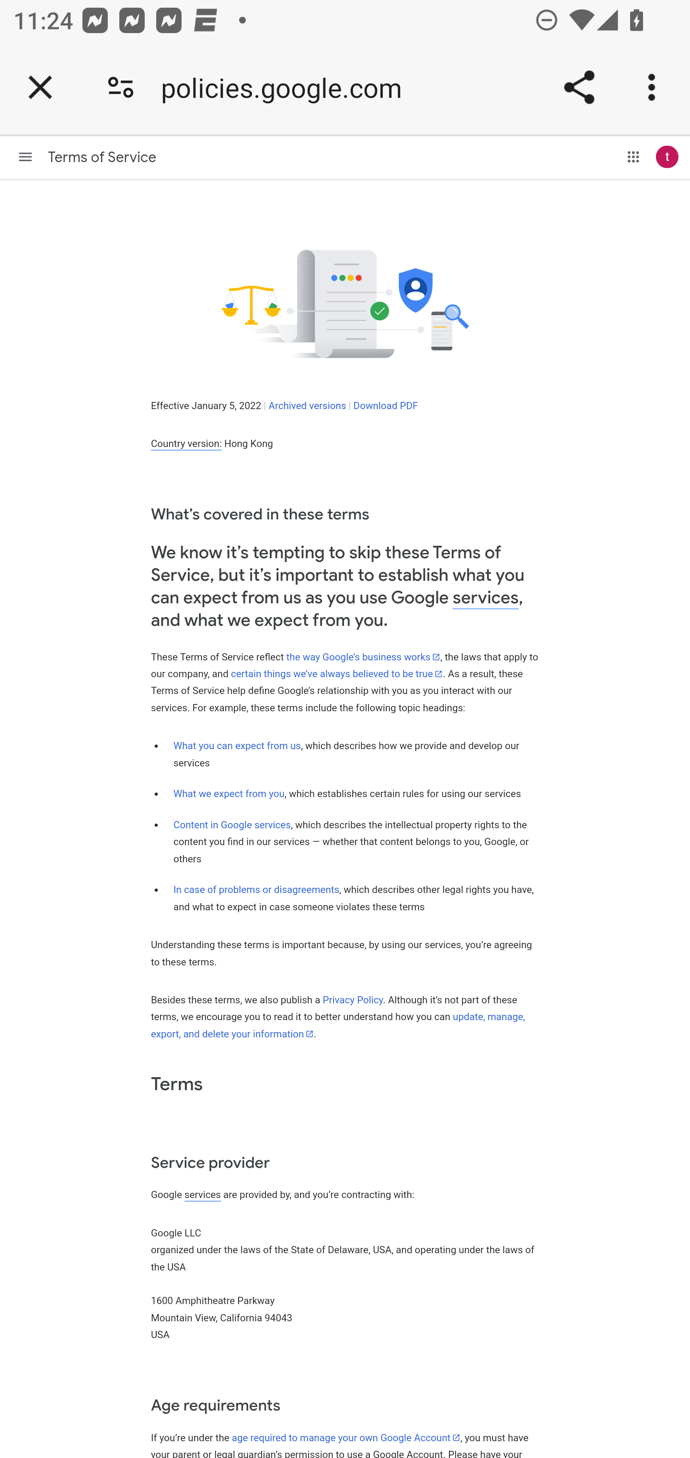  Describe the element at coordinates (256, 890) in the screenshot. I see `In case of problems or disagreements` at that location.